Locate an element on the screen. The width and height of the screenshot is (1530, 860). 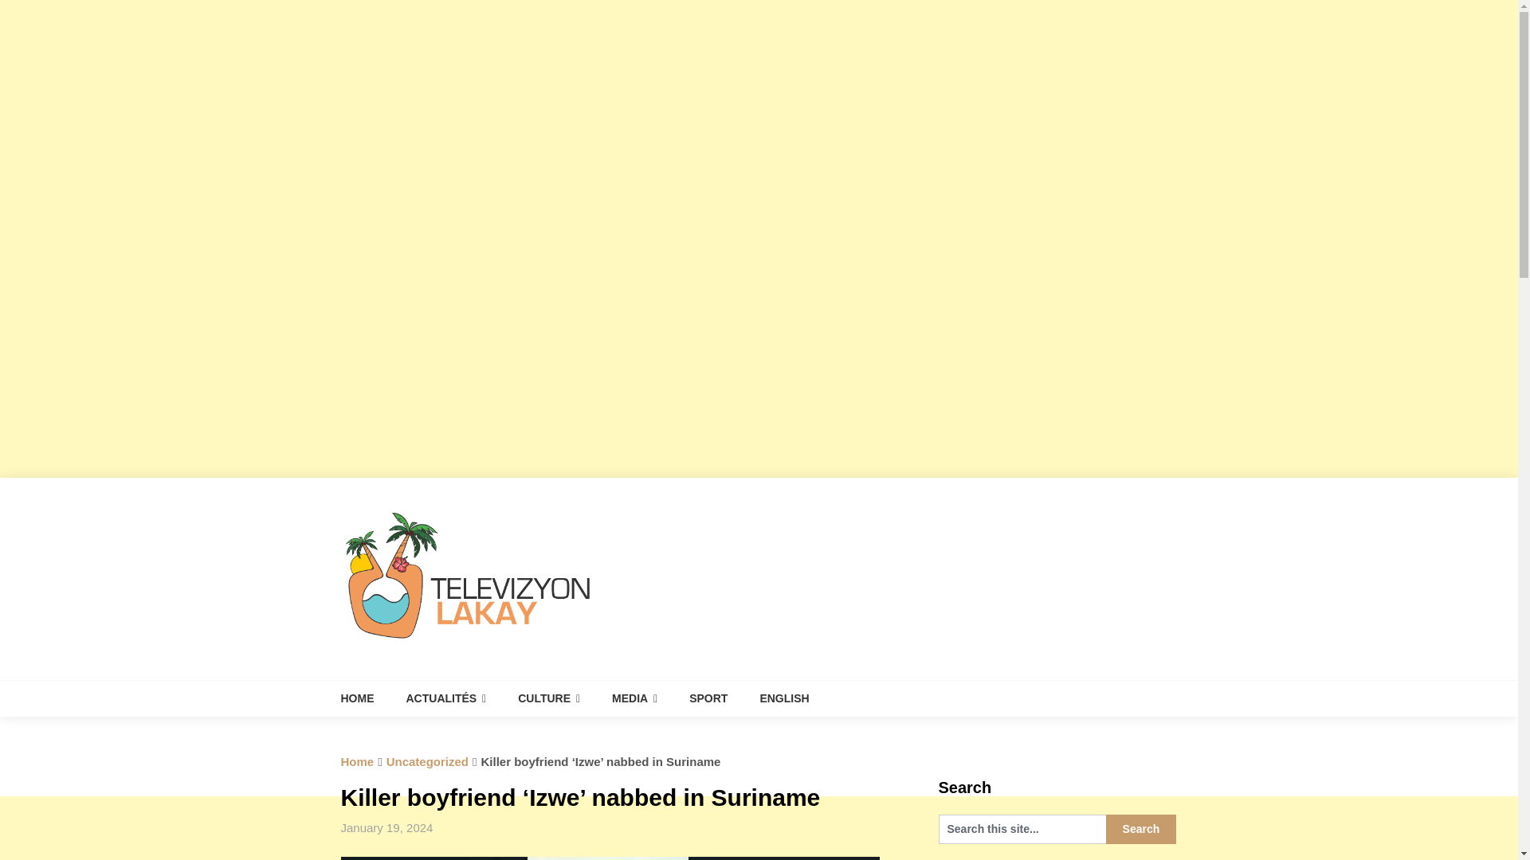
Home is located at coordinates (358, 761).